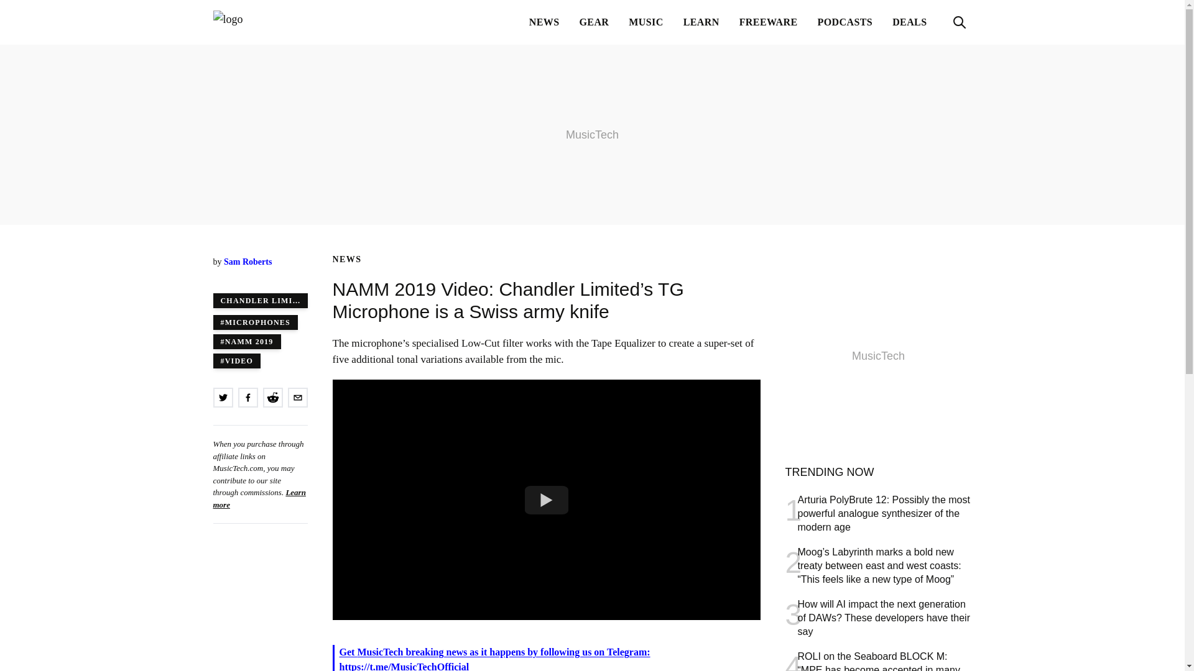  Describe the element at coordinates (259, 275) in the screenshot. I see `Published January 27, 2019 11:08PM` at that location.